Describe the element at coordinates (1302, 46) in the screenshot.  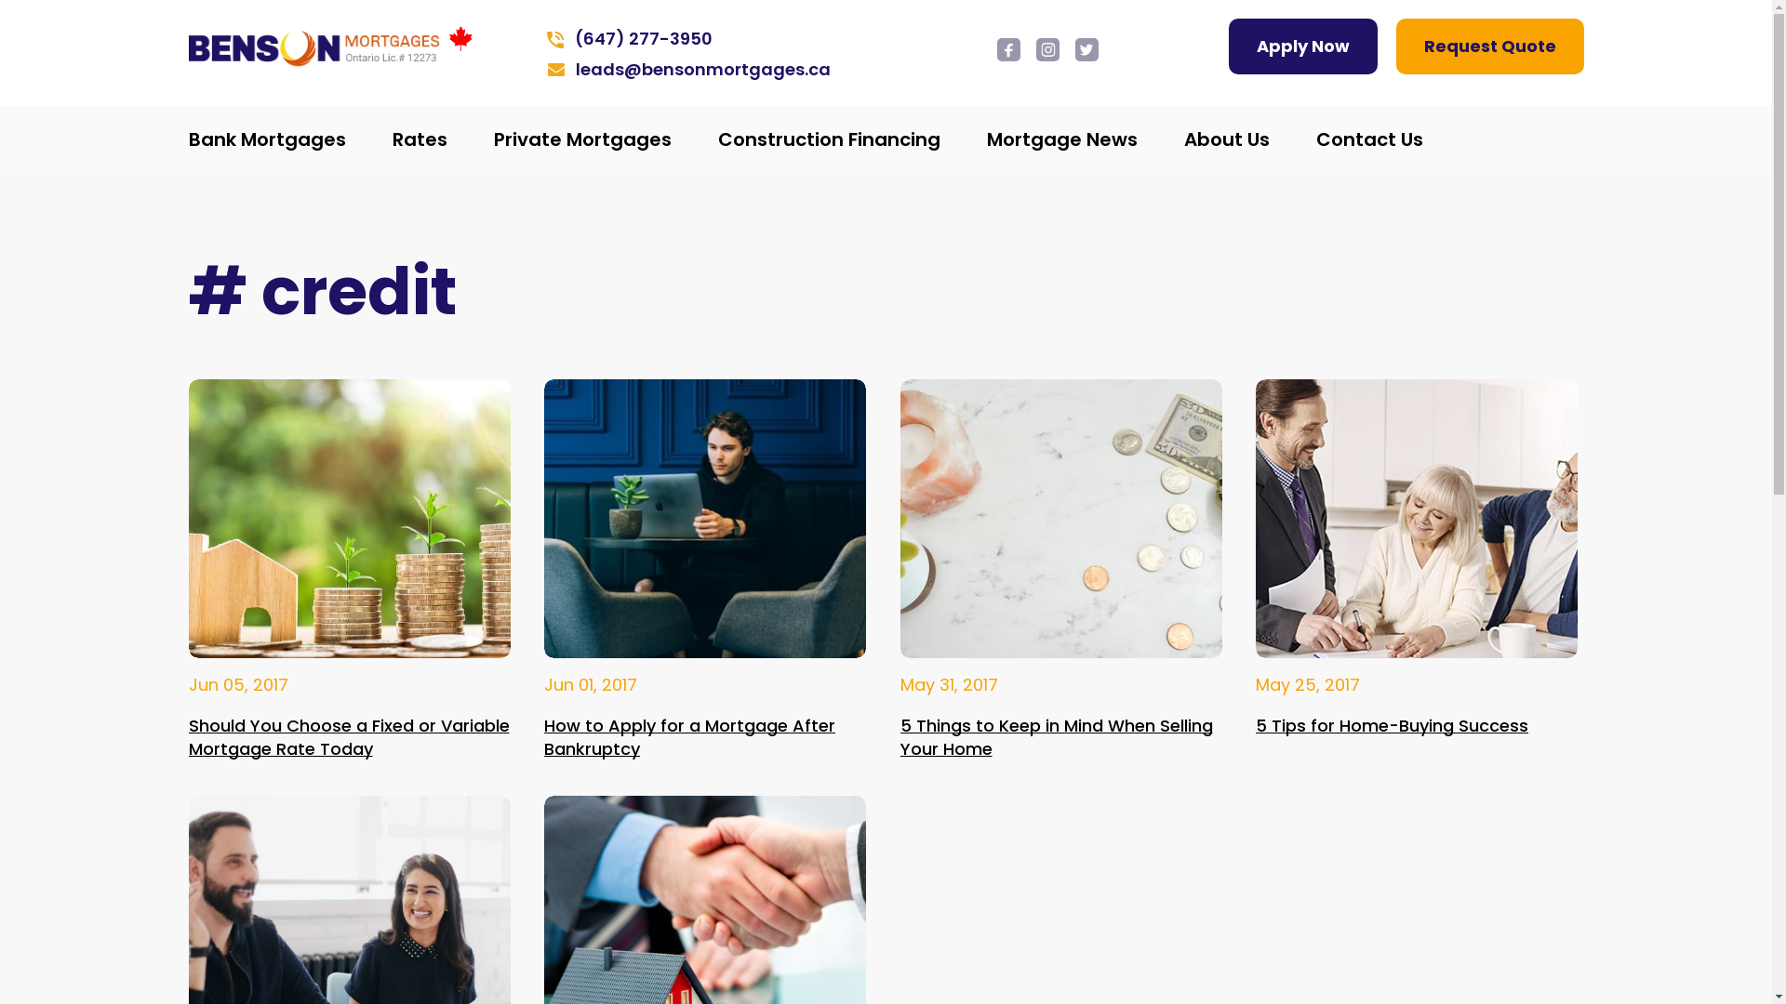
I see `Apply Now` at that location.